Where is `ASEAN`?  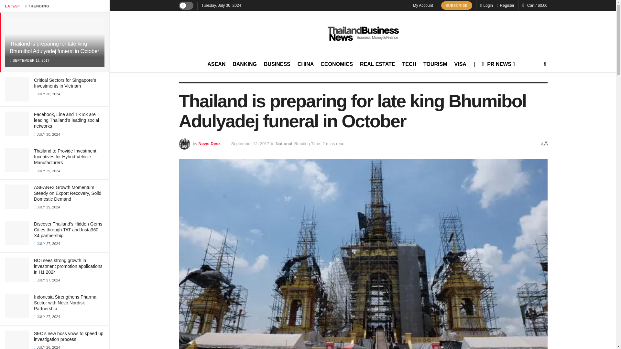 ASEAN is located at coordinates (216, 64).